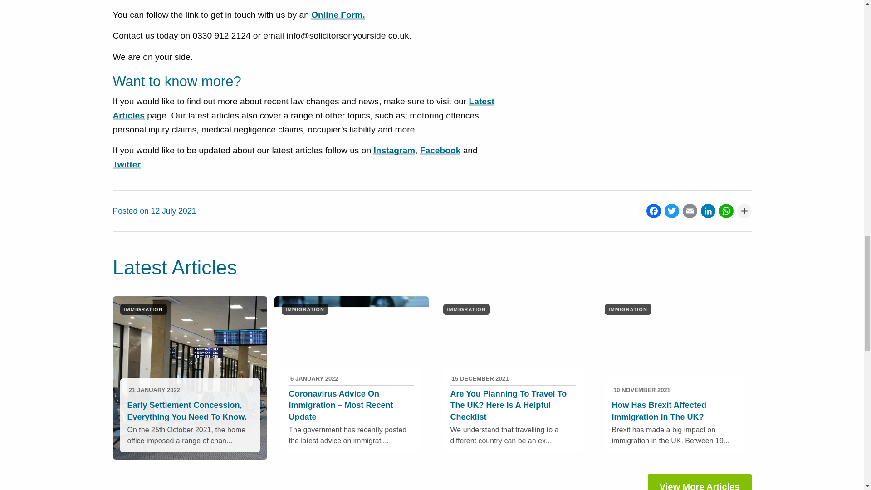 The width and height of the screenshot is (871, 490). I want to click on Facebook, so click(651, 211).